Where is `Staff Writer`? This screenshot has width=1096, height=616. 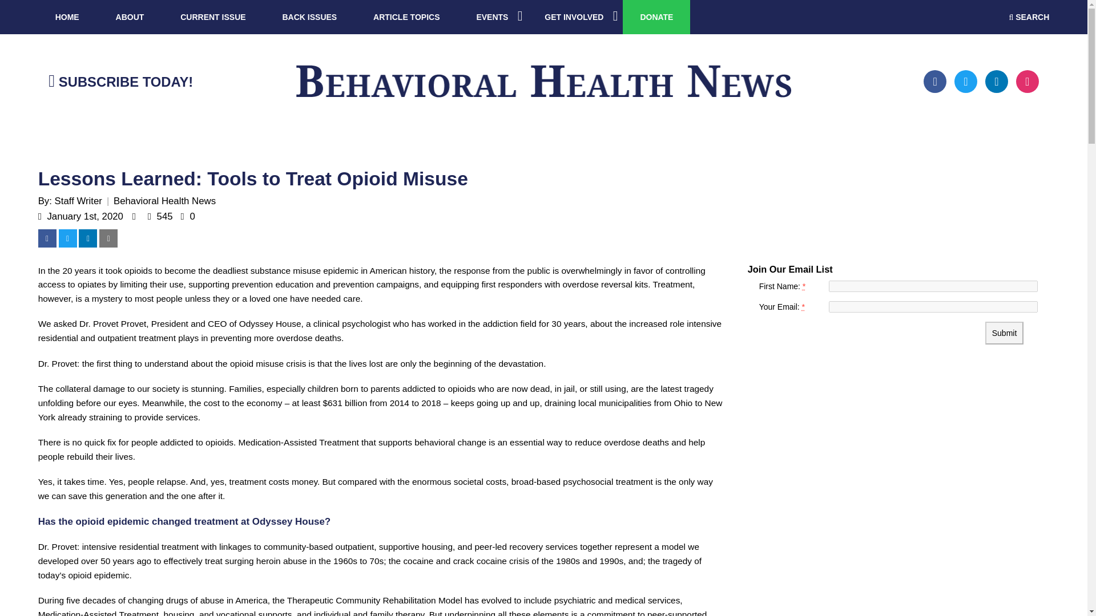 Staff Writer is located at coordinates (82, 201).